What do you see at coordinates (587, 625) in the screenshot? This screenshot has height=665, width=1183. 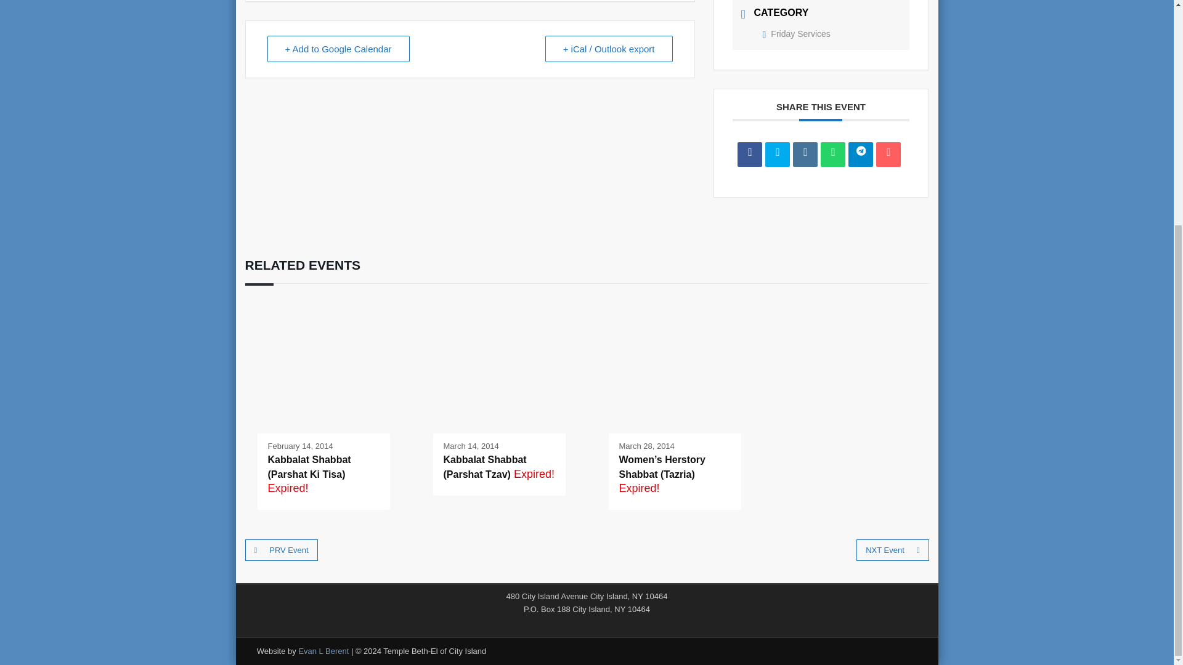 I see `RSS Feed` at bounding box center [587, 625].